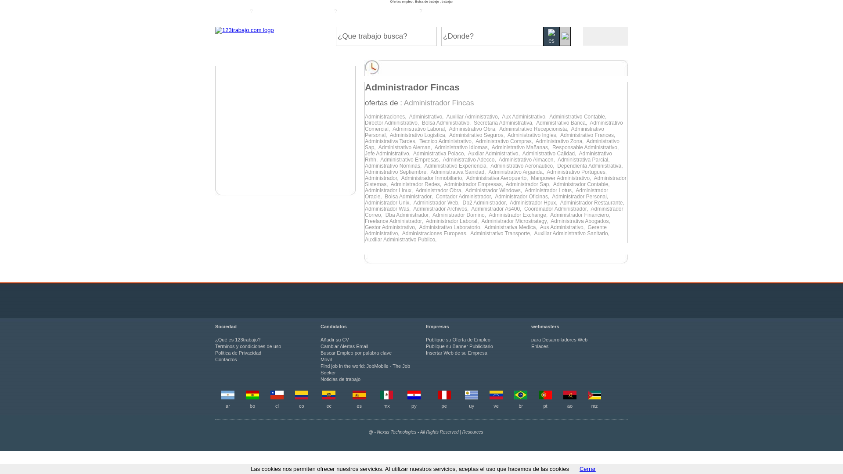 The width and height of the screenshot is (843, 474). Describe the element at coordinates (496, 406) in the screenshot. I see `ve` at that location.